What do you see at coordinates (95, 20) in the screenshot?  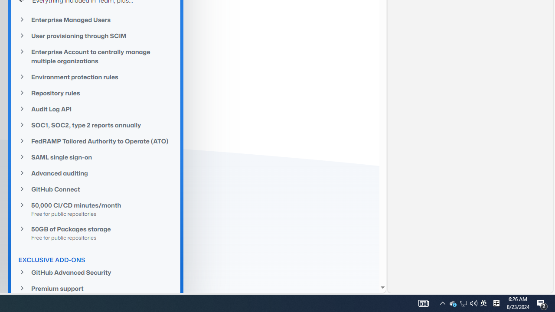 I see `Enterprise Managed Users` at bounding box center [95, 20].